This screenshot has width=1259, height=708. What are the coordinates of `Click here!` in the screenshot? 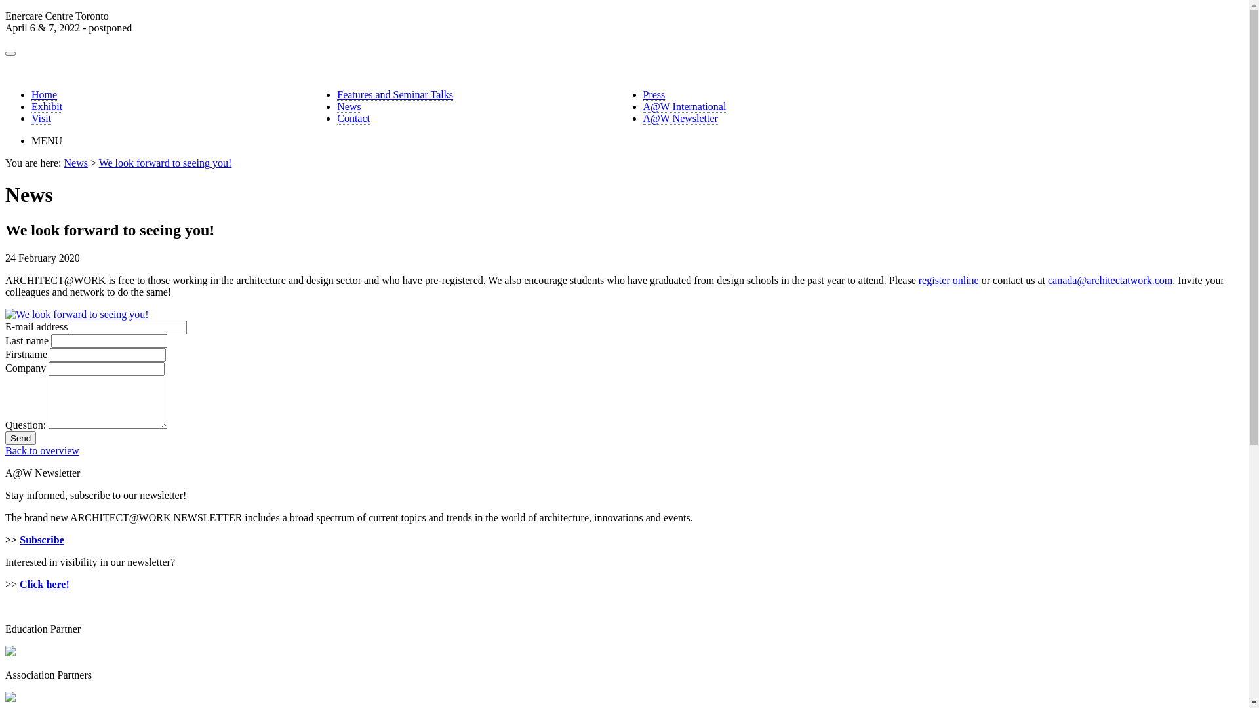 It's located at (45, 584).